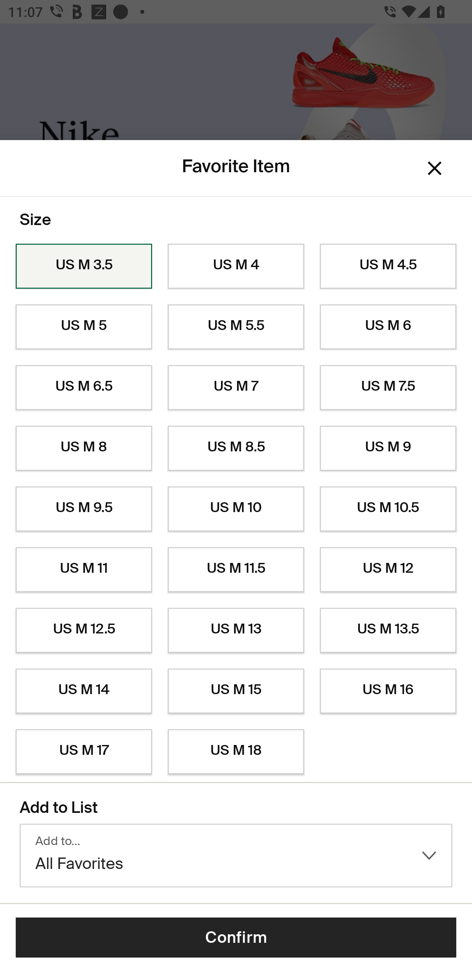 The image size is (472, 971). What do you see at coordinates (236, 938) in the screenshot?
I see `Confirm` at bounding box center [236, 938].